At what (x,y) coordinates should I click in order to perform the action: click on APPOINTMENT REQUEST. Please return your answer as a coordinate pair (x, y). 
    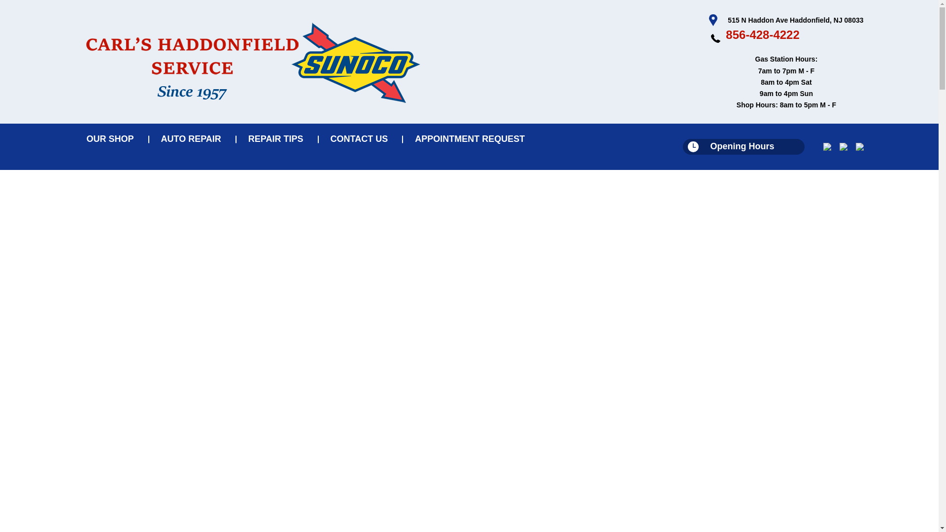
    Looking at the image, I should click on (470, 139).